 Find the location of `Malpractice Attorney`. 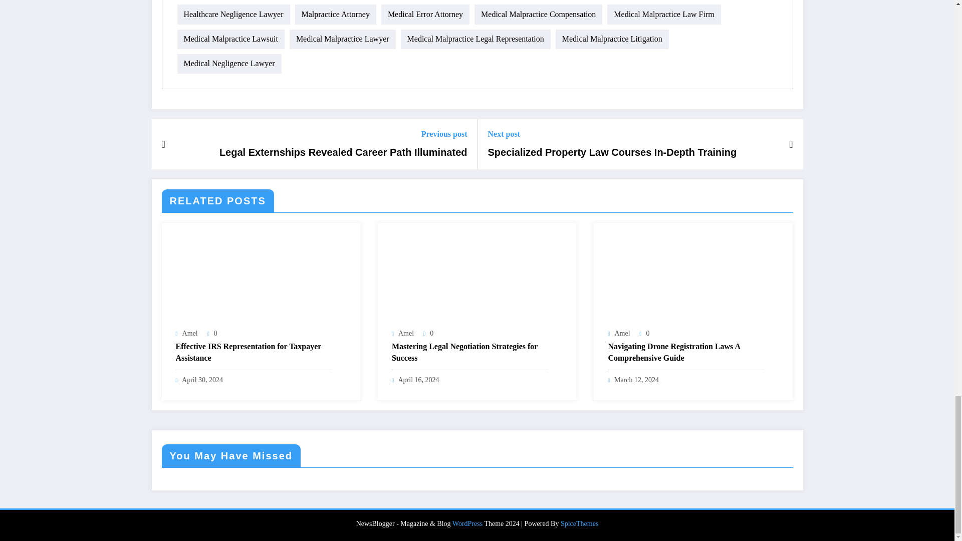

Malpractice Attorney is located at coordinates (335, 14).